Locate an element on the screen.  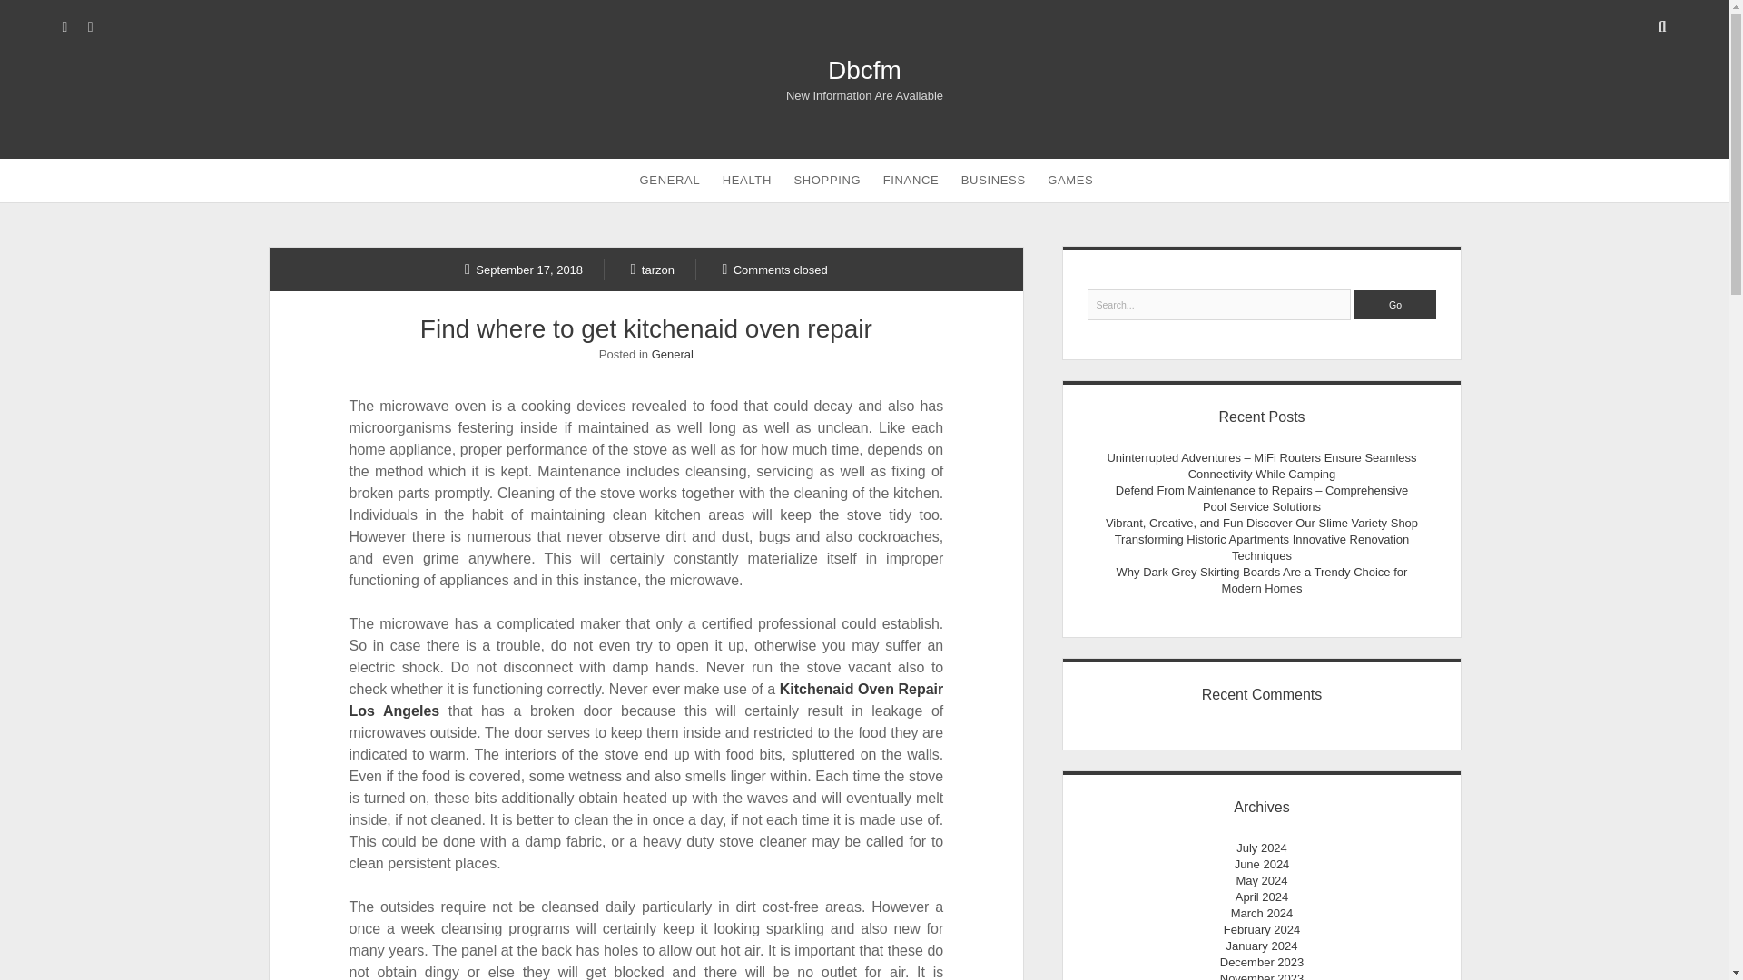
View all posts in General is located at coordinates (673, 354).